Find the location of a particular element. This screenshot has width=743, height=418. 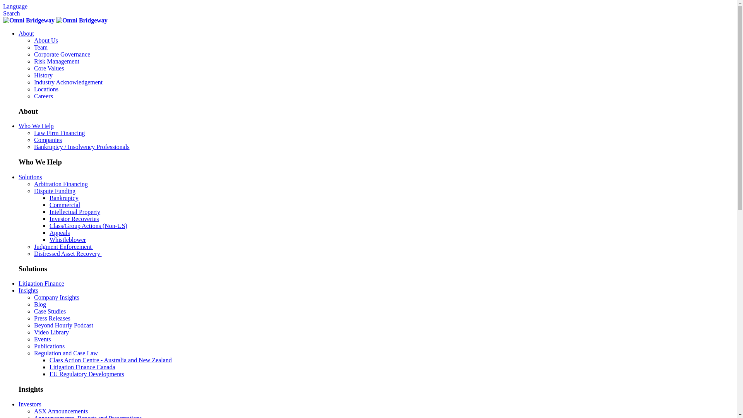

Risk Management is located at coordinates (56, 61).